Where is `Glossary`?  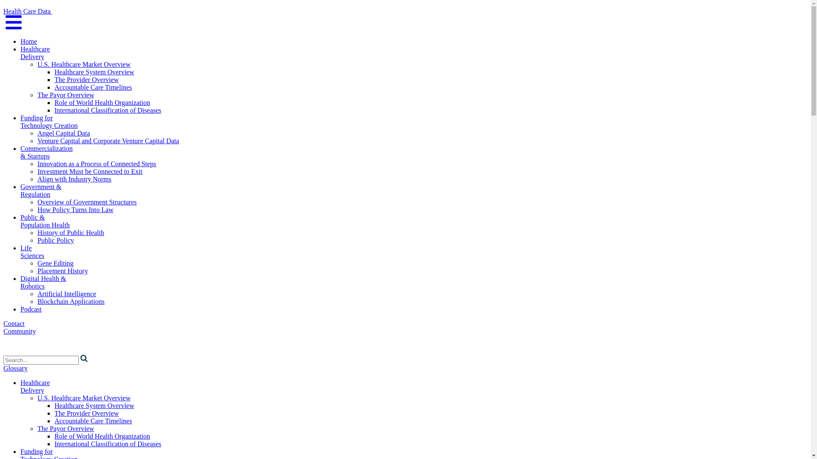 Glossary is located at coordinates (15, 368).